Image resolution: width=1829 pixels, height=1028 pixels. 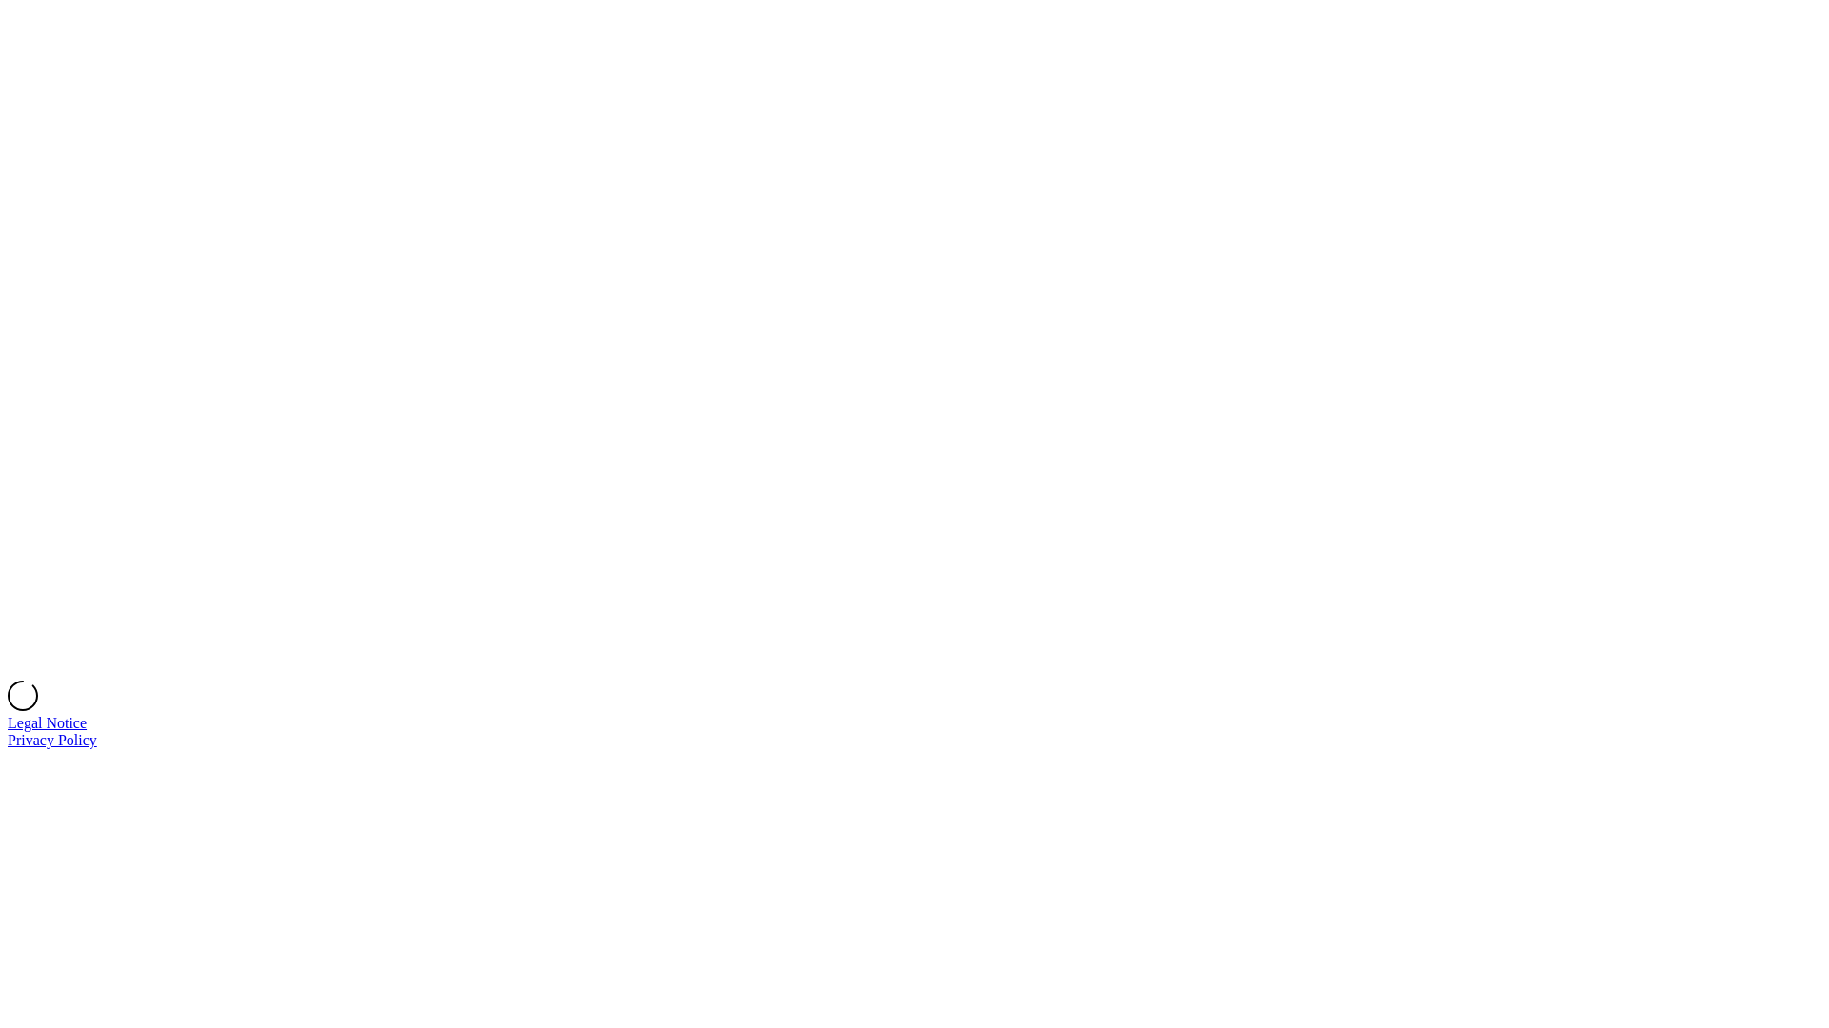 What do you see at coordinates (914, 345) in the screenshot?
I see `Jimdo Logo` at bounding box center [914, 345].